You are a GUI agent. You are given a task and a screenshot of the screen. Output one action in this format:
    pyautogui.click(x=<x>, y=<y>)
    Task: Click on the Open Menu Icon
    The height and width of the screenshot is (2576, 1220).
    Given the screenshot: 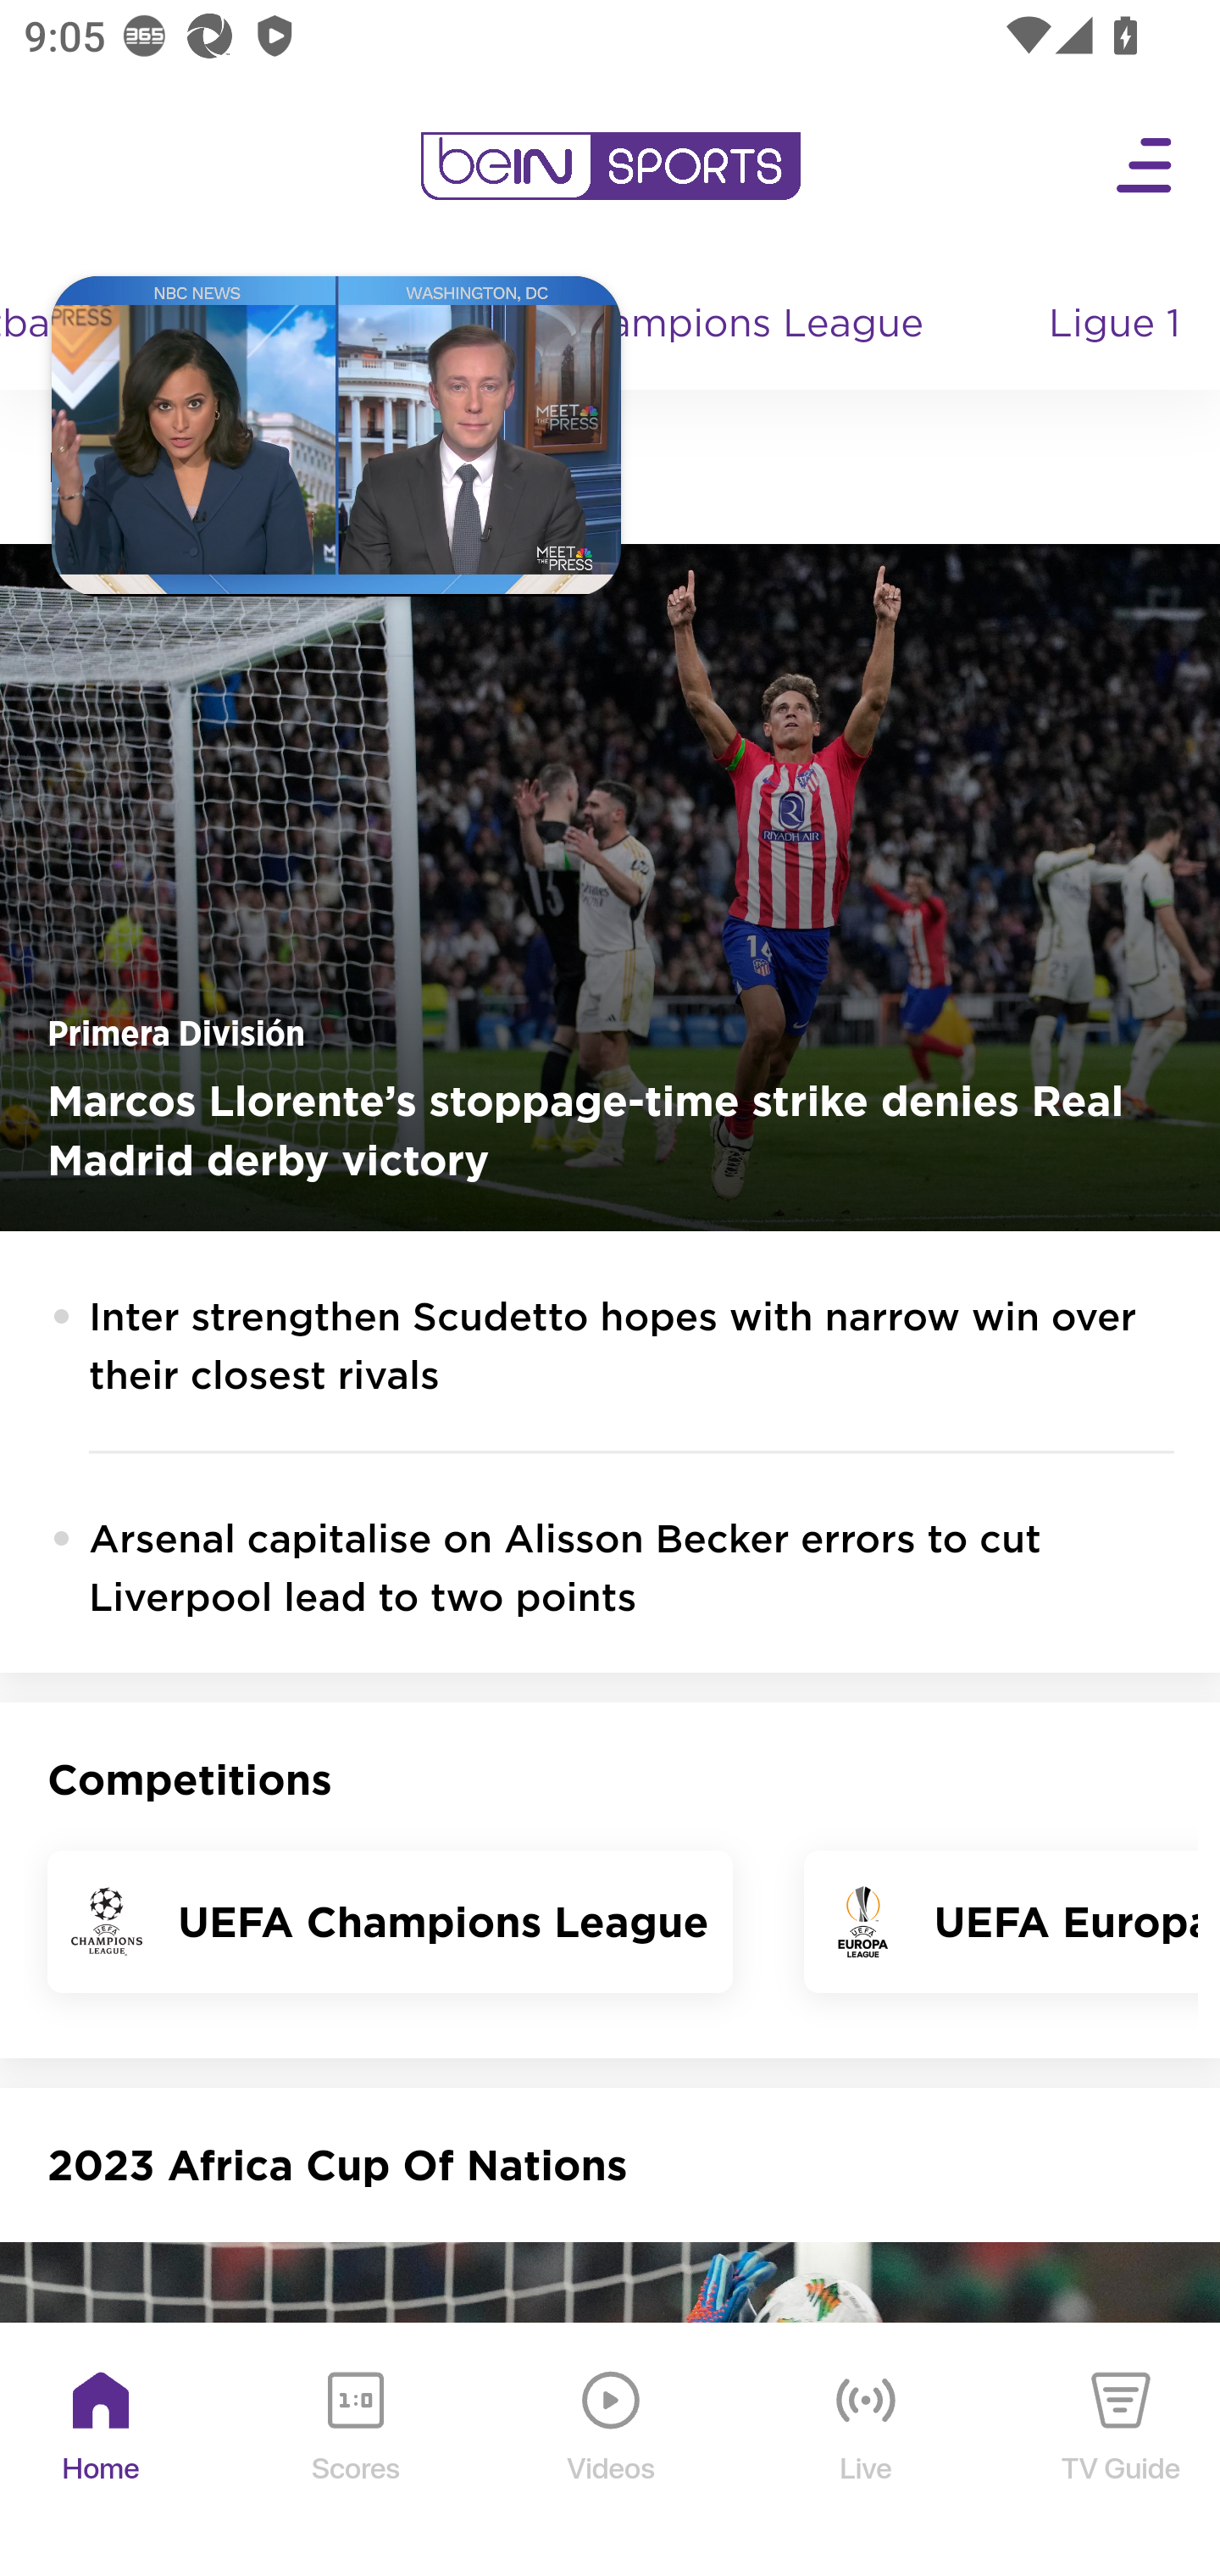 What is the action you would take?
    pyautogui.click(x=1145, y=166)
    